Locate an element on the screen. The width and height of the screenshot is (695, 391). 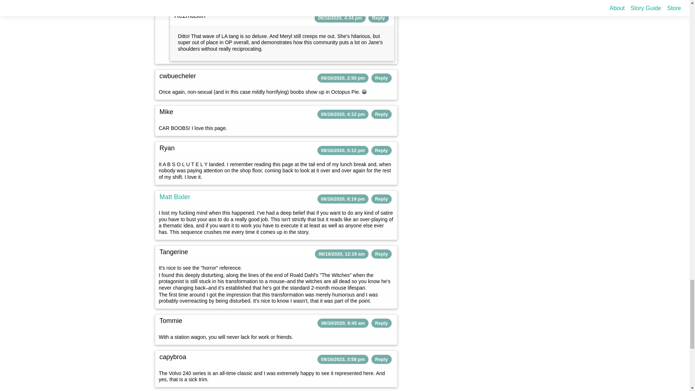
Reply is located at coordinates (382, 114).